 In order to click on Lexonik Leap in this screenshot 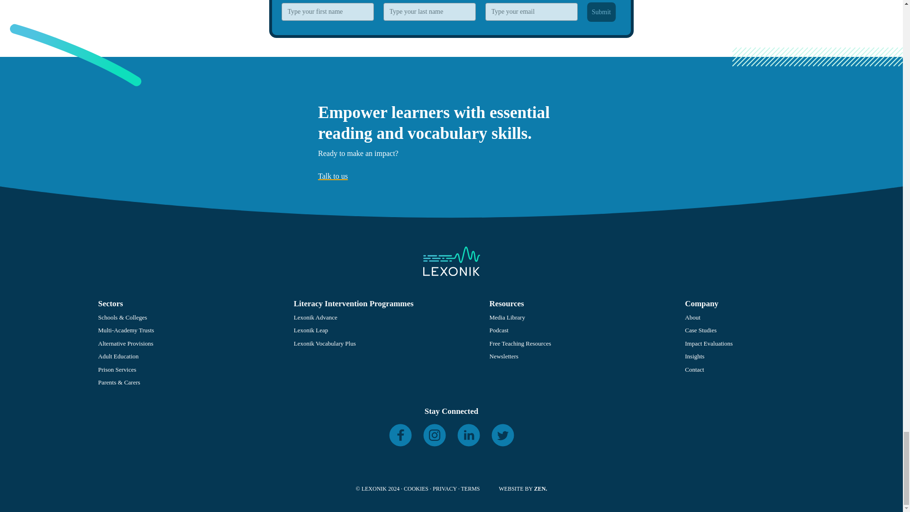, I will do `click(311, 330)`.